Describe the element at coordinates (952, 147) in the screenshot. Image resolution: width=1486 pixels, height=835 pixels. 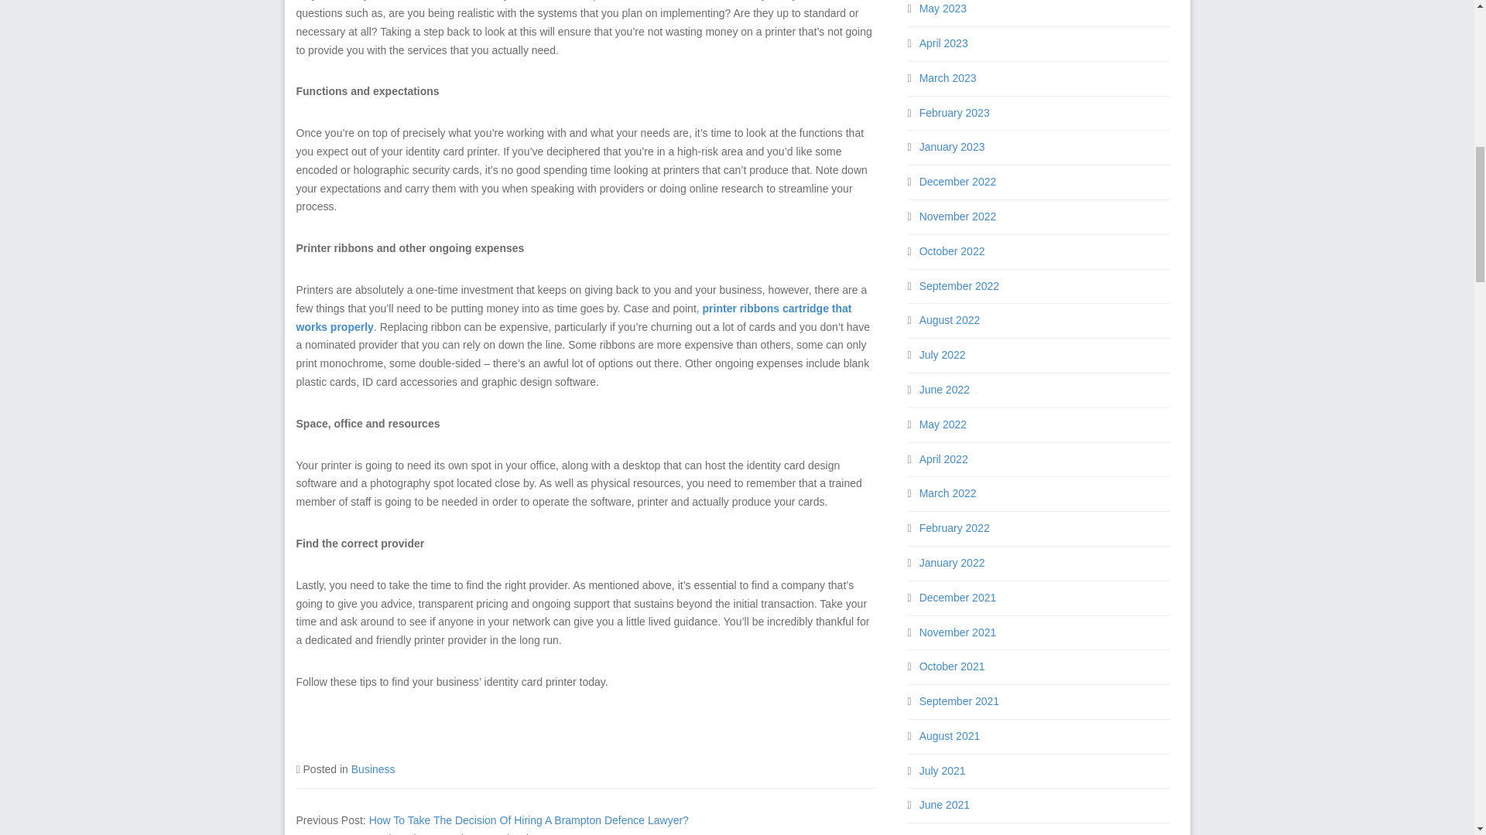
I see `January 2023` at that location.